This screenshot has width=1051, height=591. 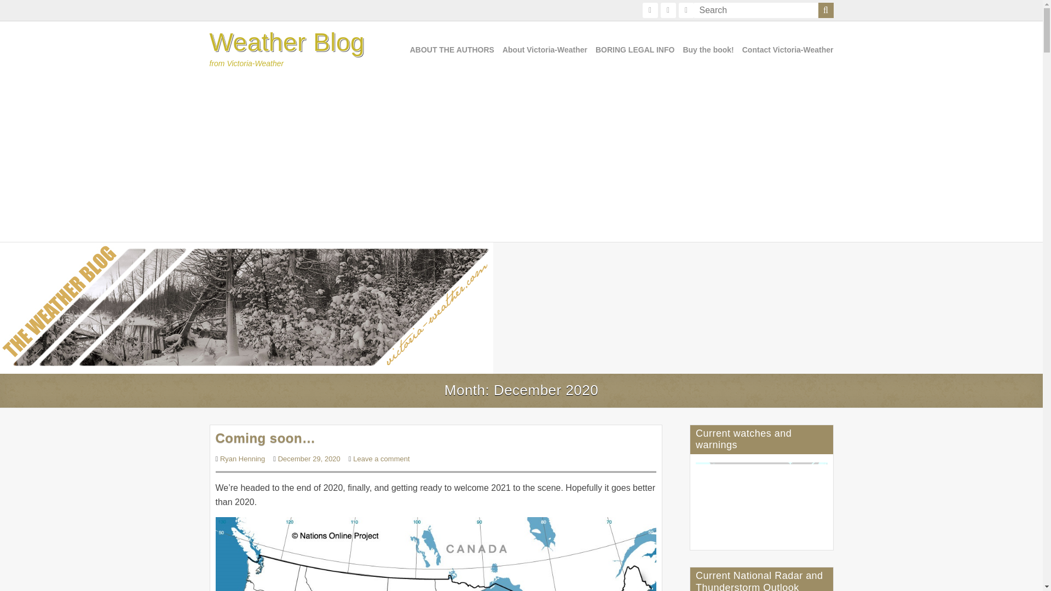 I want to click on Weather Blog, so click(x=287, y=42).